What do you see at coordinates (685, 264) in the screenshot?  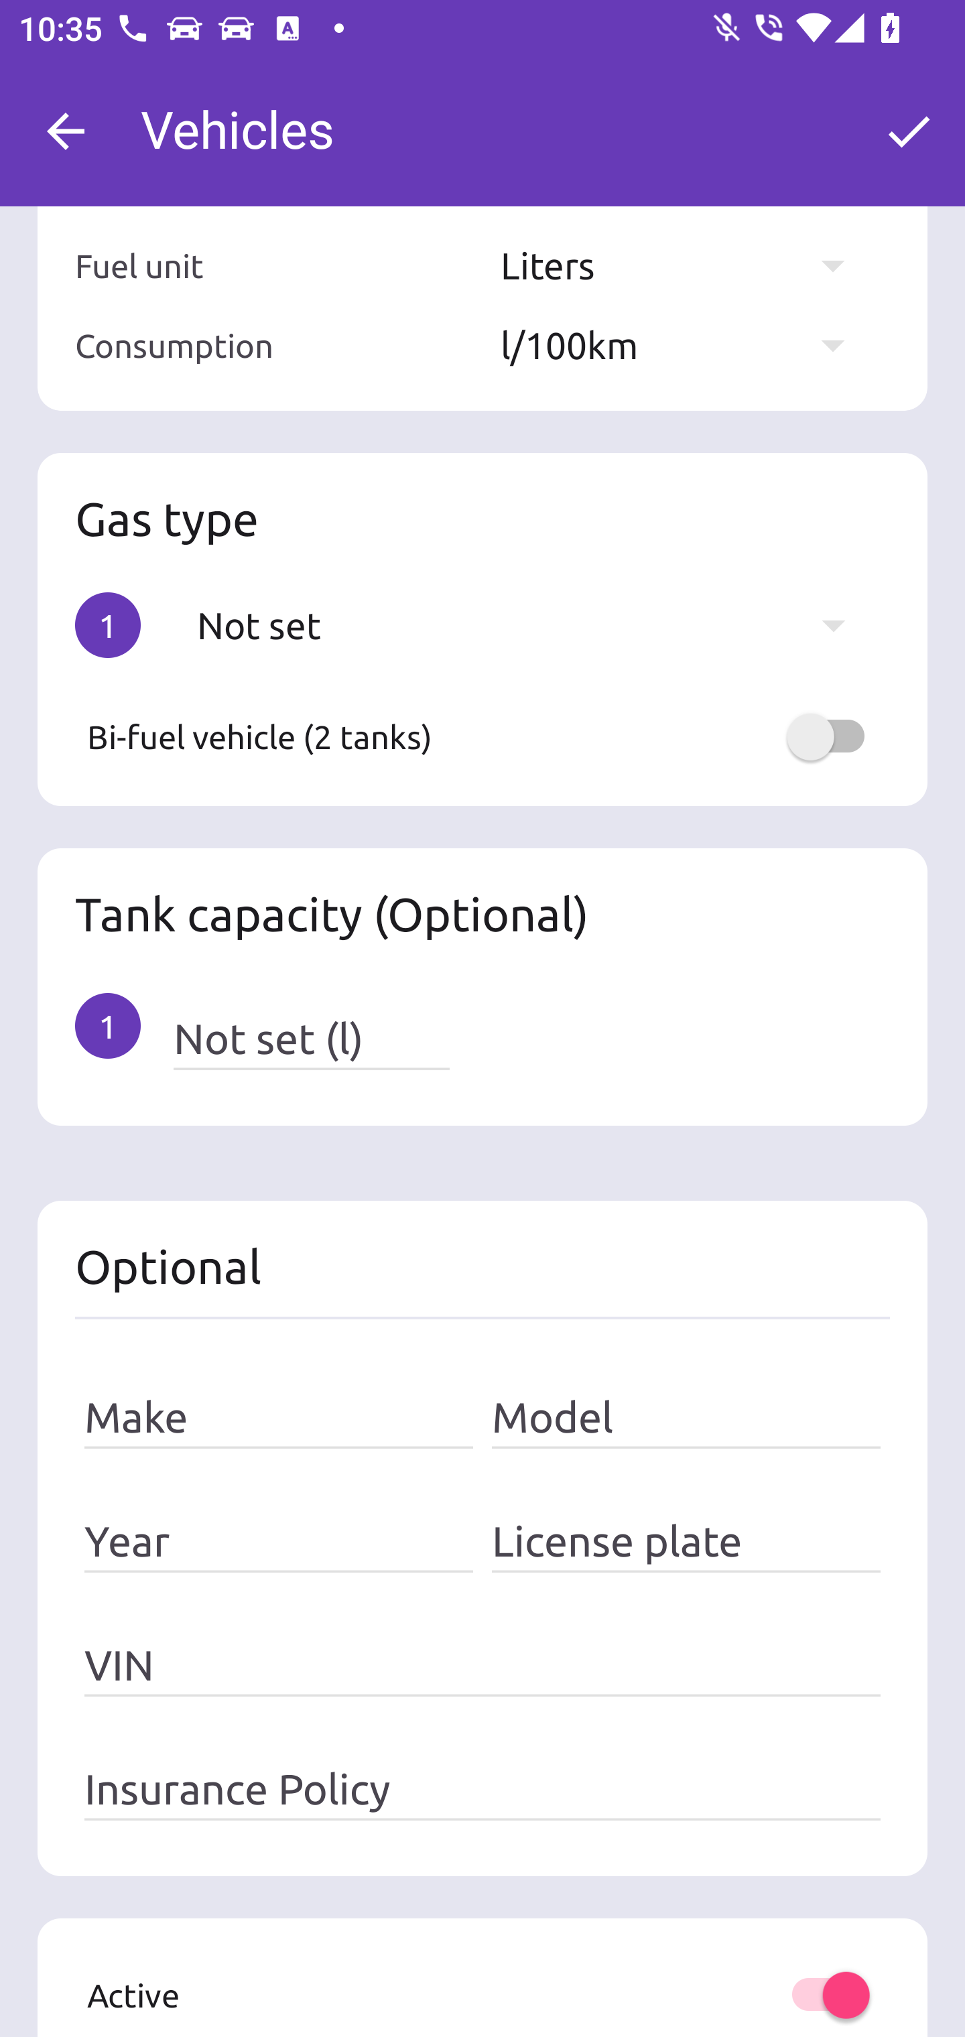 I see `Liters` at bounding box center [685, 264].